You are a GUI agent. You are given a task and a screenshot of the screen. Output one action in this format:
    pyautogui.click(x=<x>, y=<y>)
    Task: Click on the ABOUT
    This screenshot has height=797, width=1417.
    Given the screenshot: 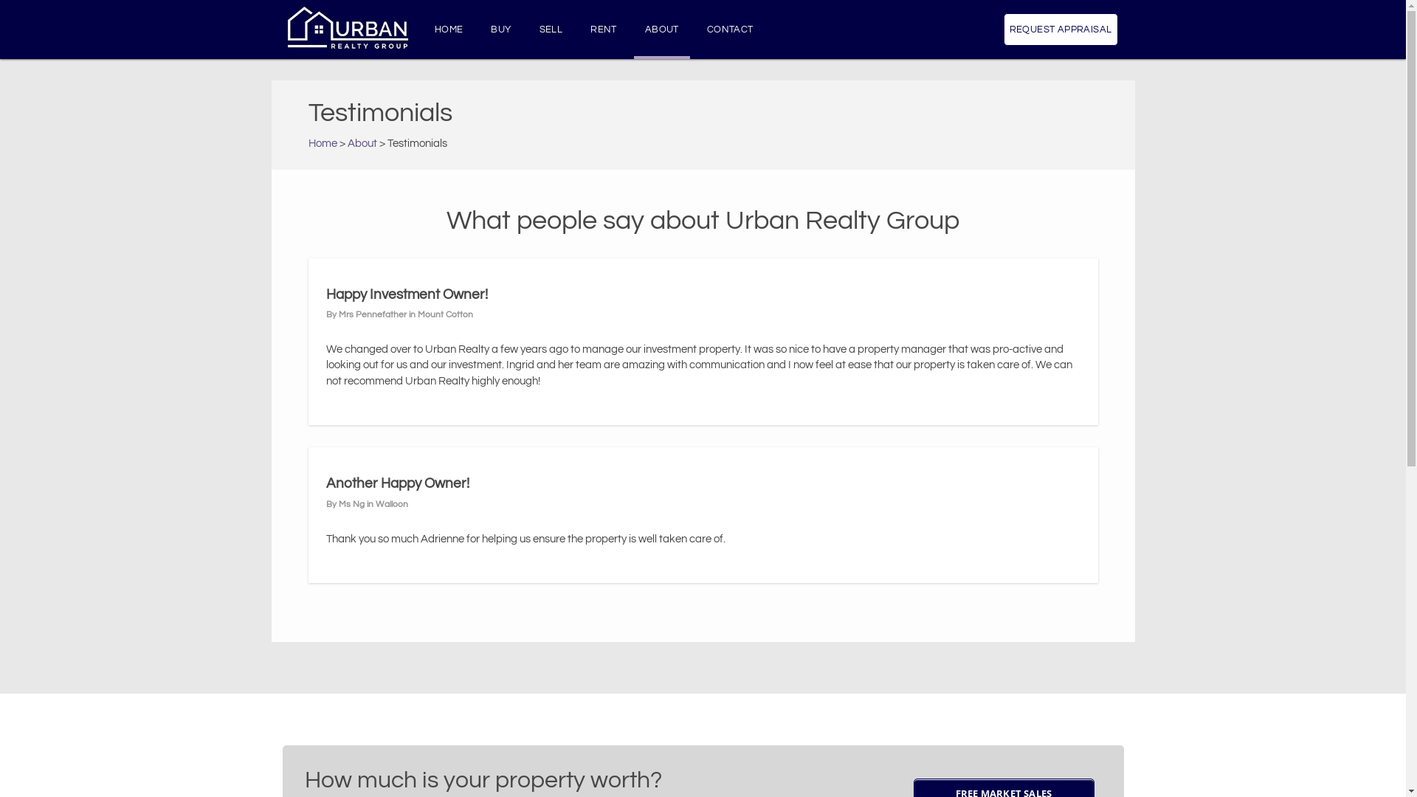 What is the action you would take?
    pyautogui.click(x=662, y=30)
    